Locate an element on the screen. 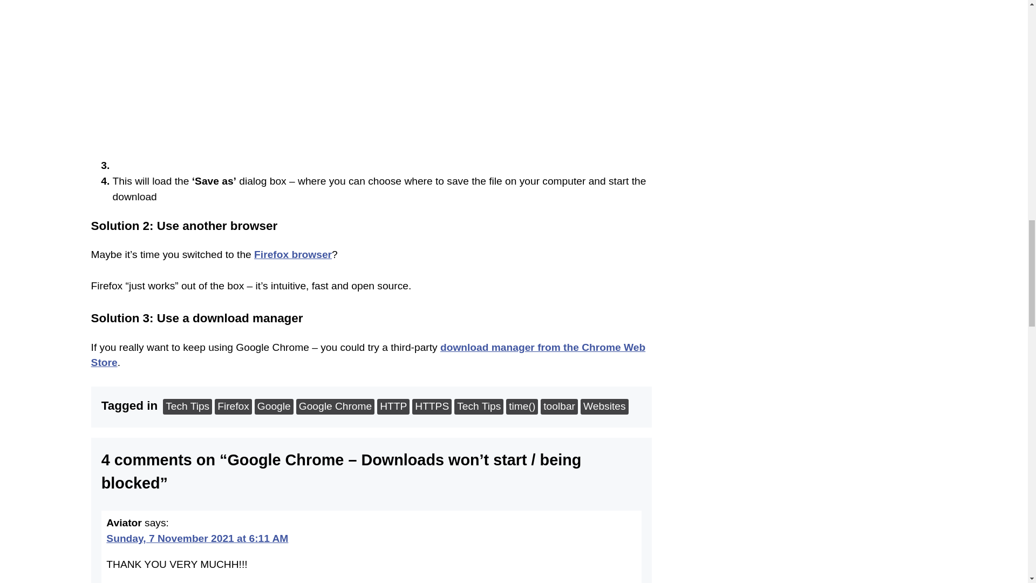  download manager from the Chrome Web Store is located at coordinates (368, 353).